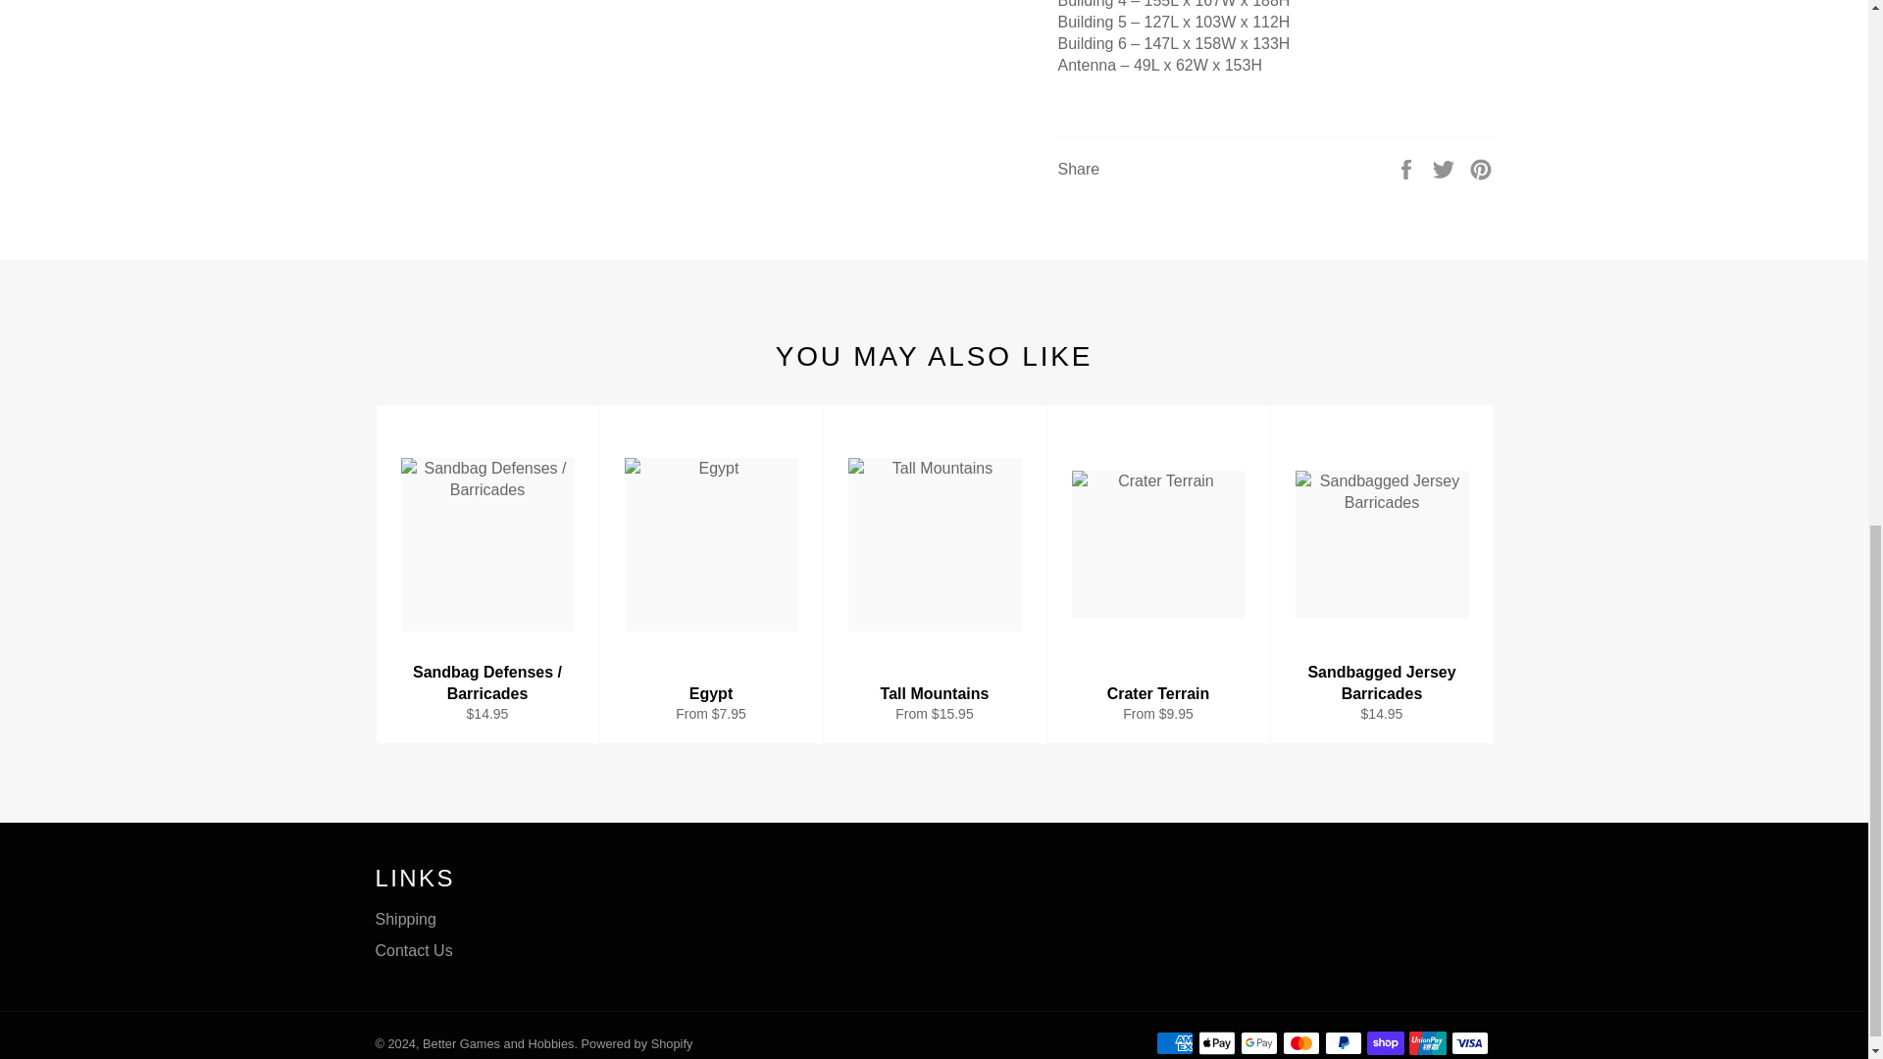  What do you see at coordinates (1446, 169) in the screenshot?
I see `Tweet on Twitter` at bounding box center [1446, 169].